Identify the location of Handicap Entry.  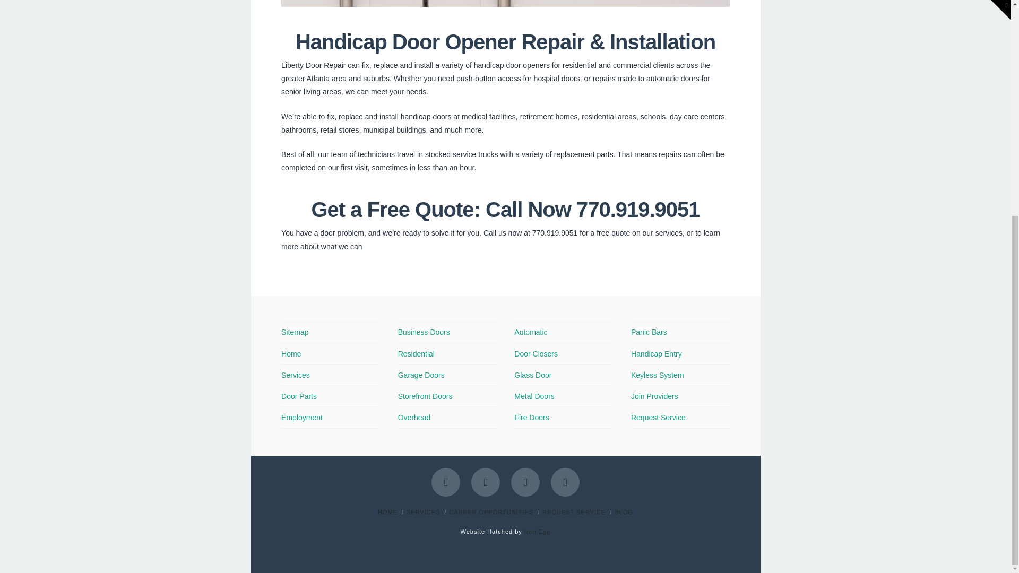
(656, 354).